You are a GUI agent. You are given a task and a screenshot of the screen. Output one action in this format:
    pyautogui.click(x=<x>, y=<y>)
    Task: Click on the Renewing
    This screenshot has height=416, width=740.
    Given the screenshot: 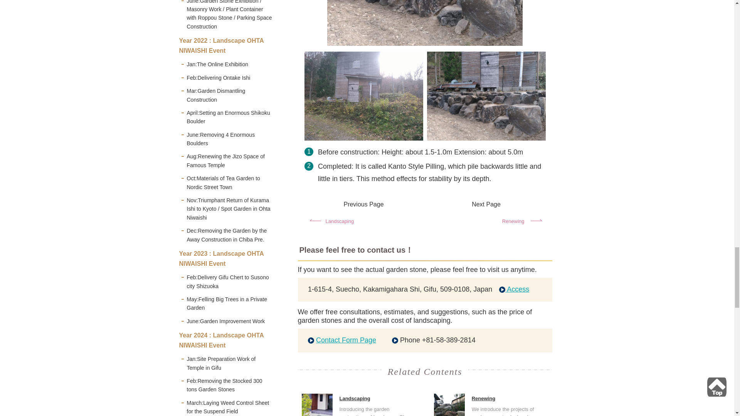 What is the action you would take?
    pyautogui.click(x=485, y=223)
    